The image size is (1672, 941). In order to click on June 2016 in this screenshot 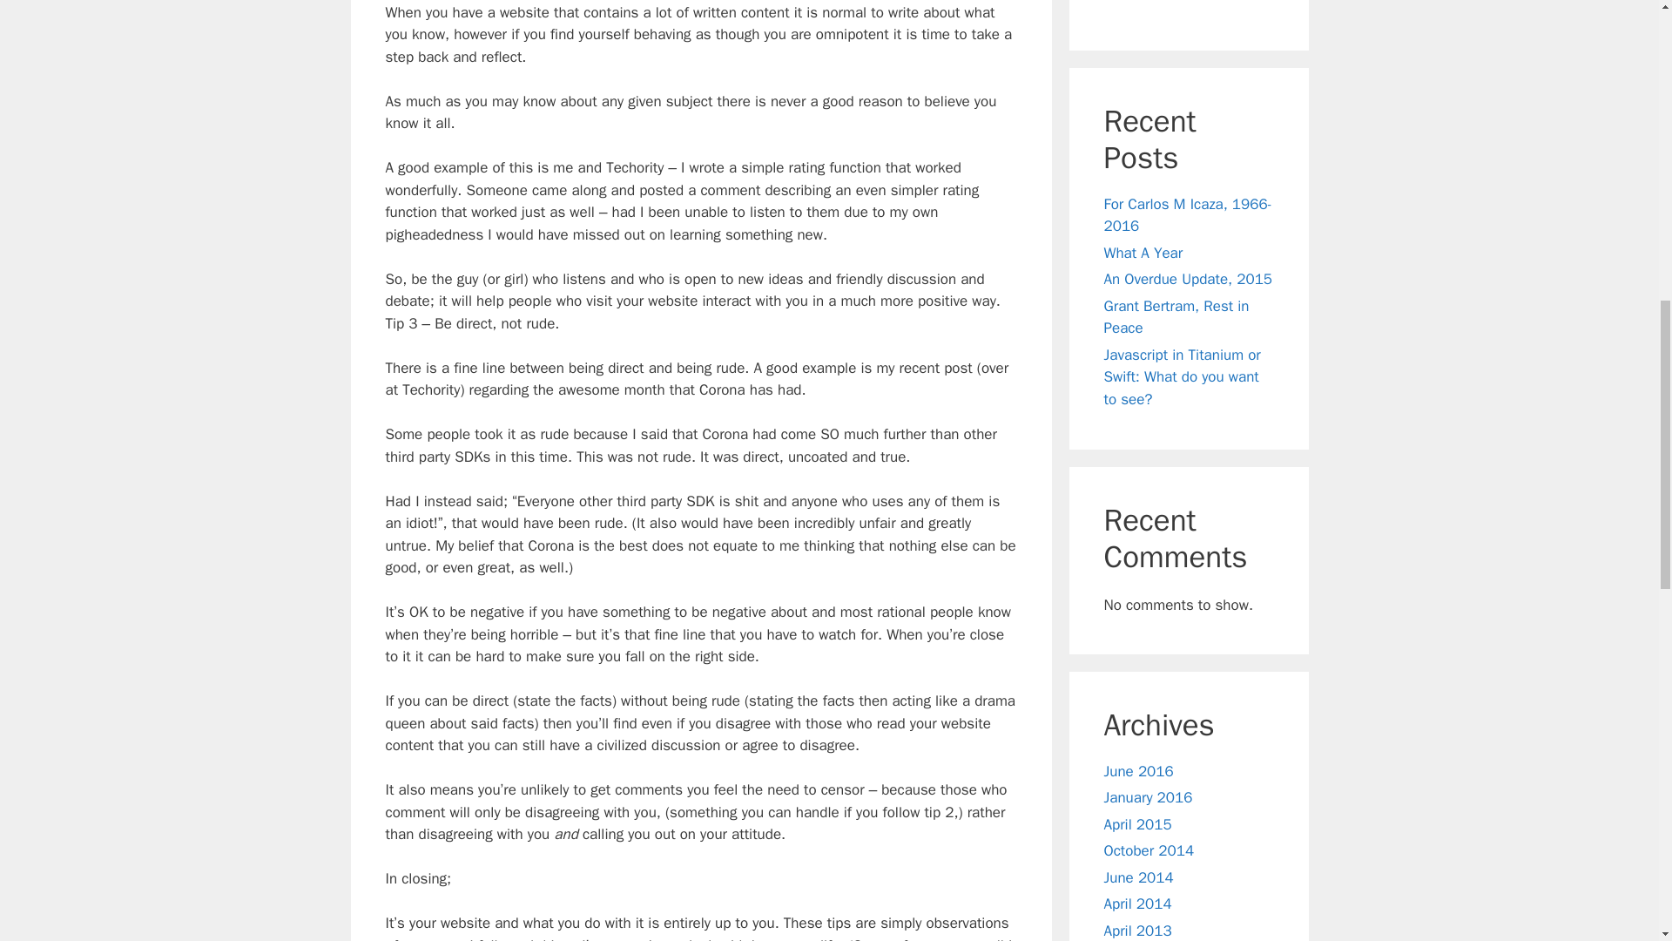, I will do `click(1138, 771)`.